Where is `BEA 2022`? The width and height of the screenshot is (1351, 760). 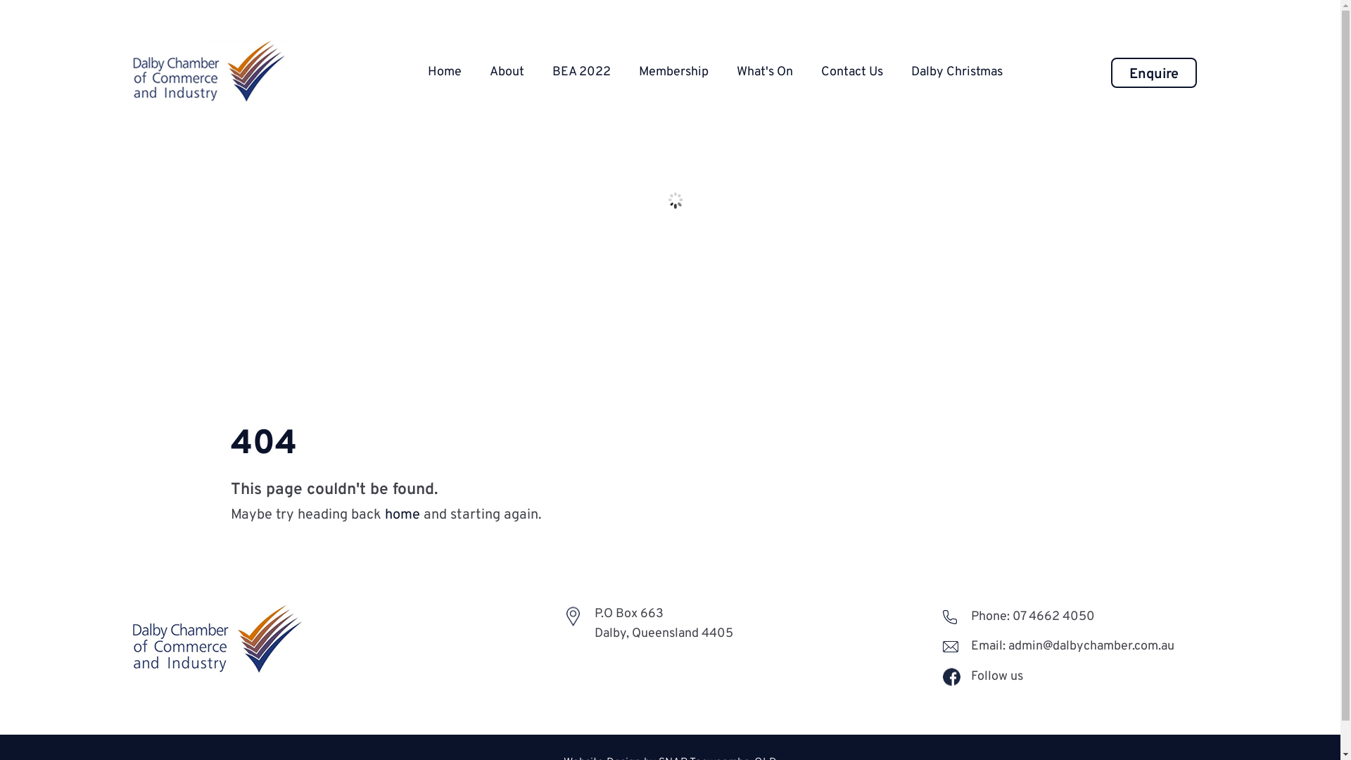
BEA 2022 is located at coordinates (581, 72).